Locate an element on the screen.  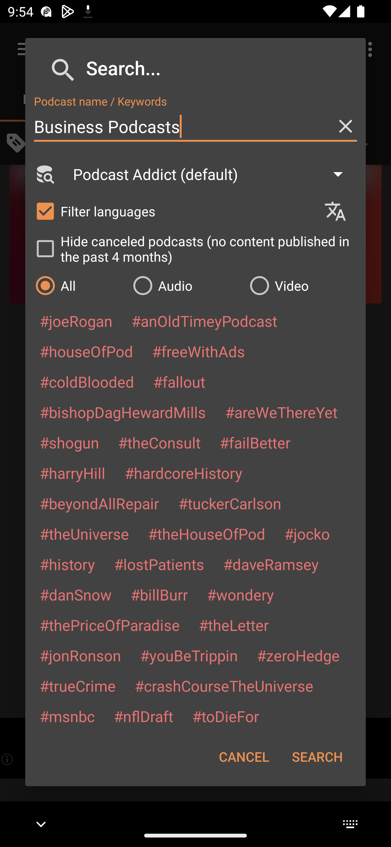
#nflDraft is located at coordinates (143, 716).